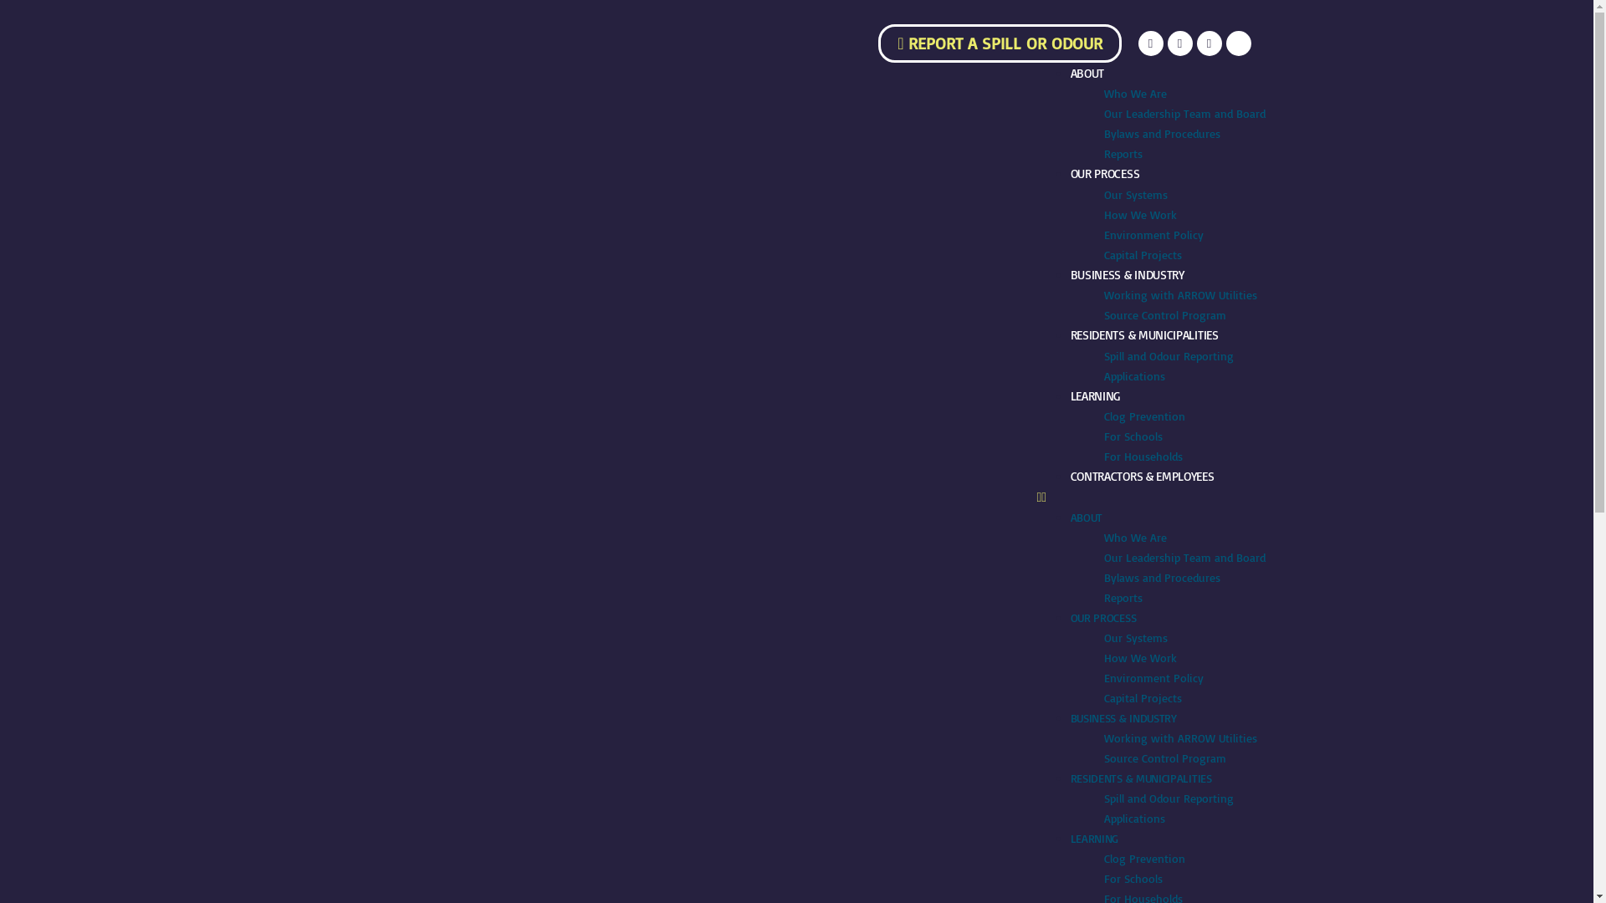  What do you see at coordinates (1144, 334) in the screenshot?
I see `RESIDENTS & MUNICIPALITIES` at bounding box center [1144, 334].